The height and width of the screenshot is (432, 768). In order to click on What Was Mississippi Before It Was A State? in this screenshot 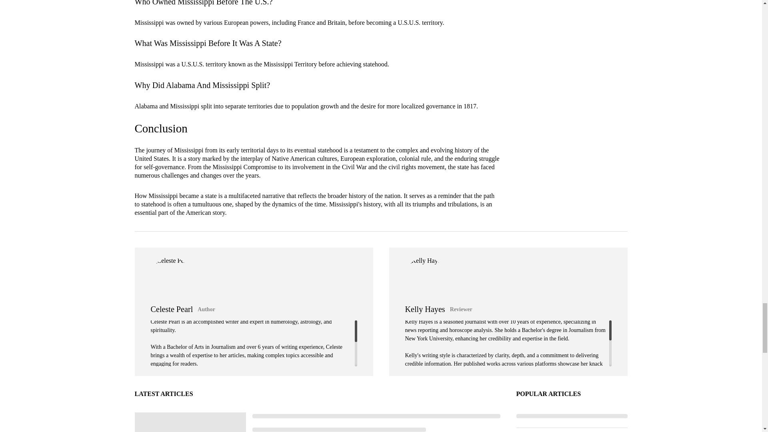, I will do `click(208, 43)`.